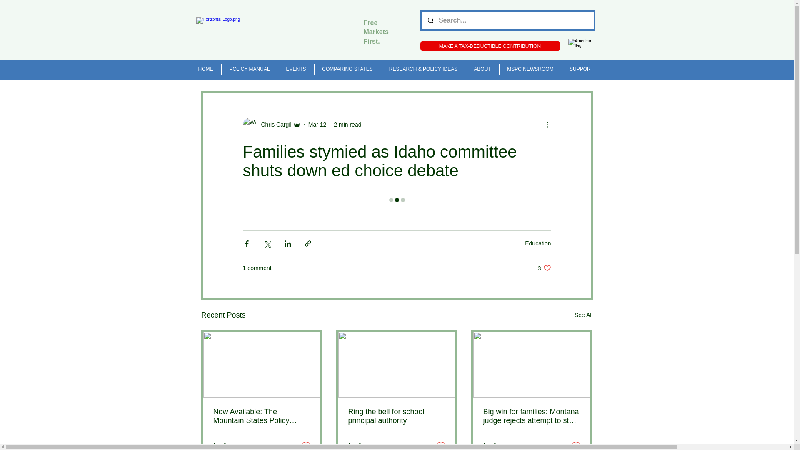  Describe the element at coordinates (490, 46) in the screenshot. I see `MAKE A TAX-DEDUCTIBLE CONTRIBUTION` at that location.